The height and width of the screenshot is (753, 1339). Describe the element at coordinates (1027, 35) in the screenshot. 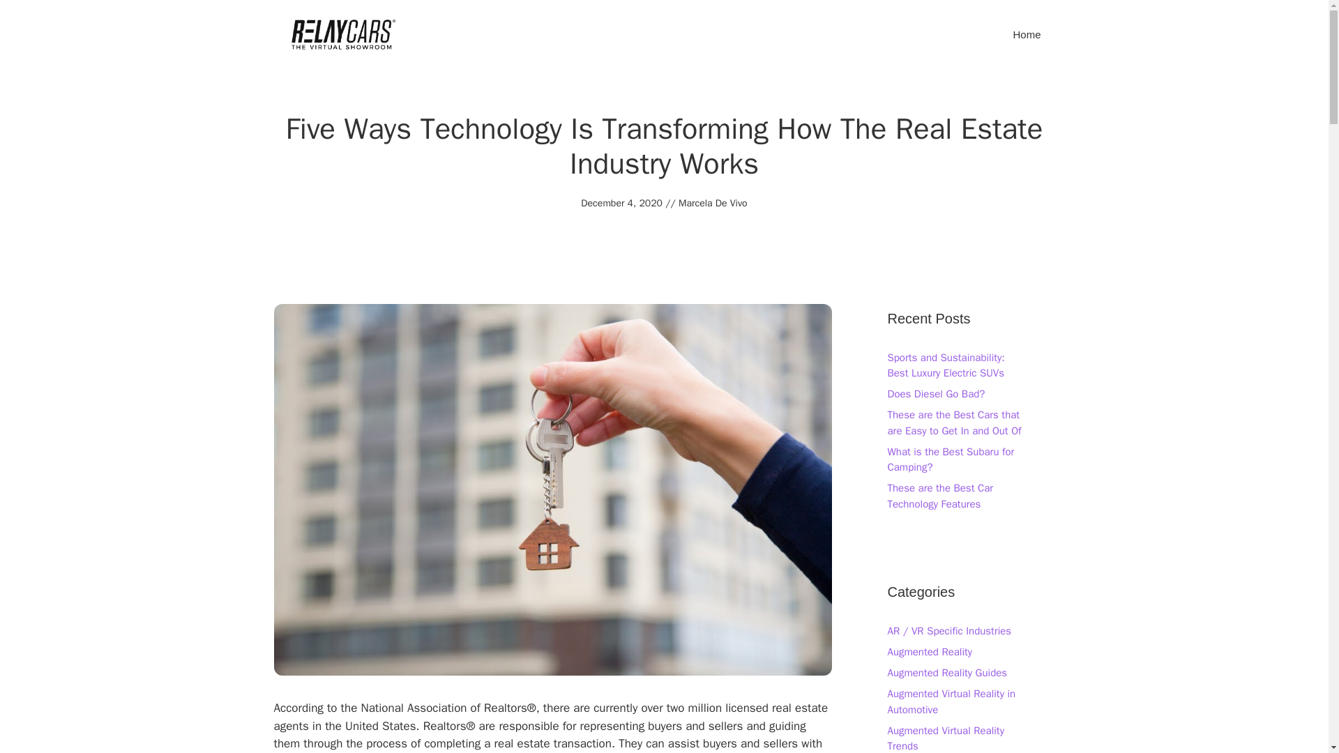

I see `Home` at that location.